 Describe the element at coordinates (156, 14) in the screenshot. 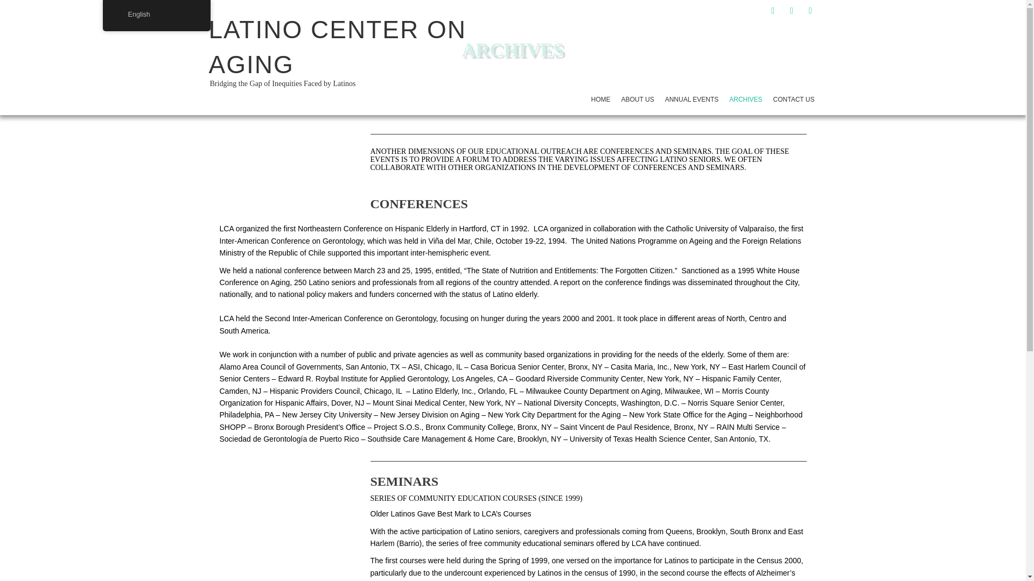

I see `English` at that location.